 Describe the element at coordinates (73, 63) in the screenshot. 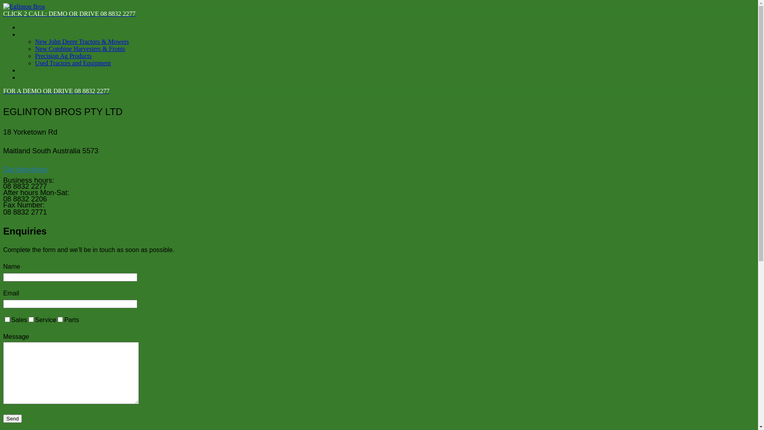

I see `Used Tractors and Equipment` at that location.